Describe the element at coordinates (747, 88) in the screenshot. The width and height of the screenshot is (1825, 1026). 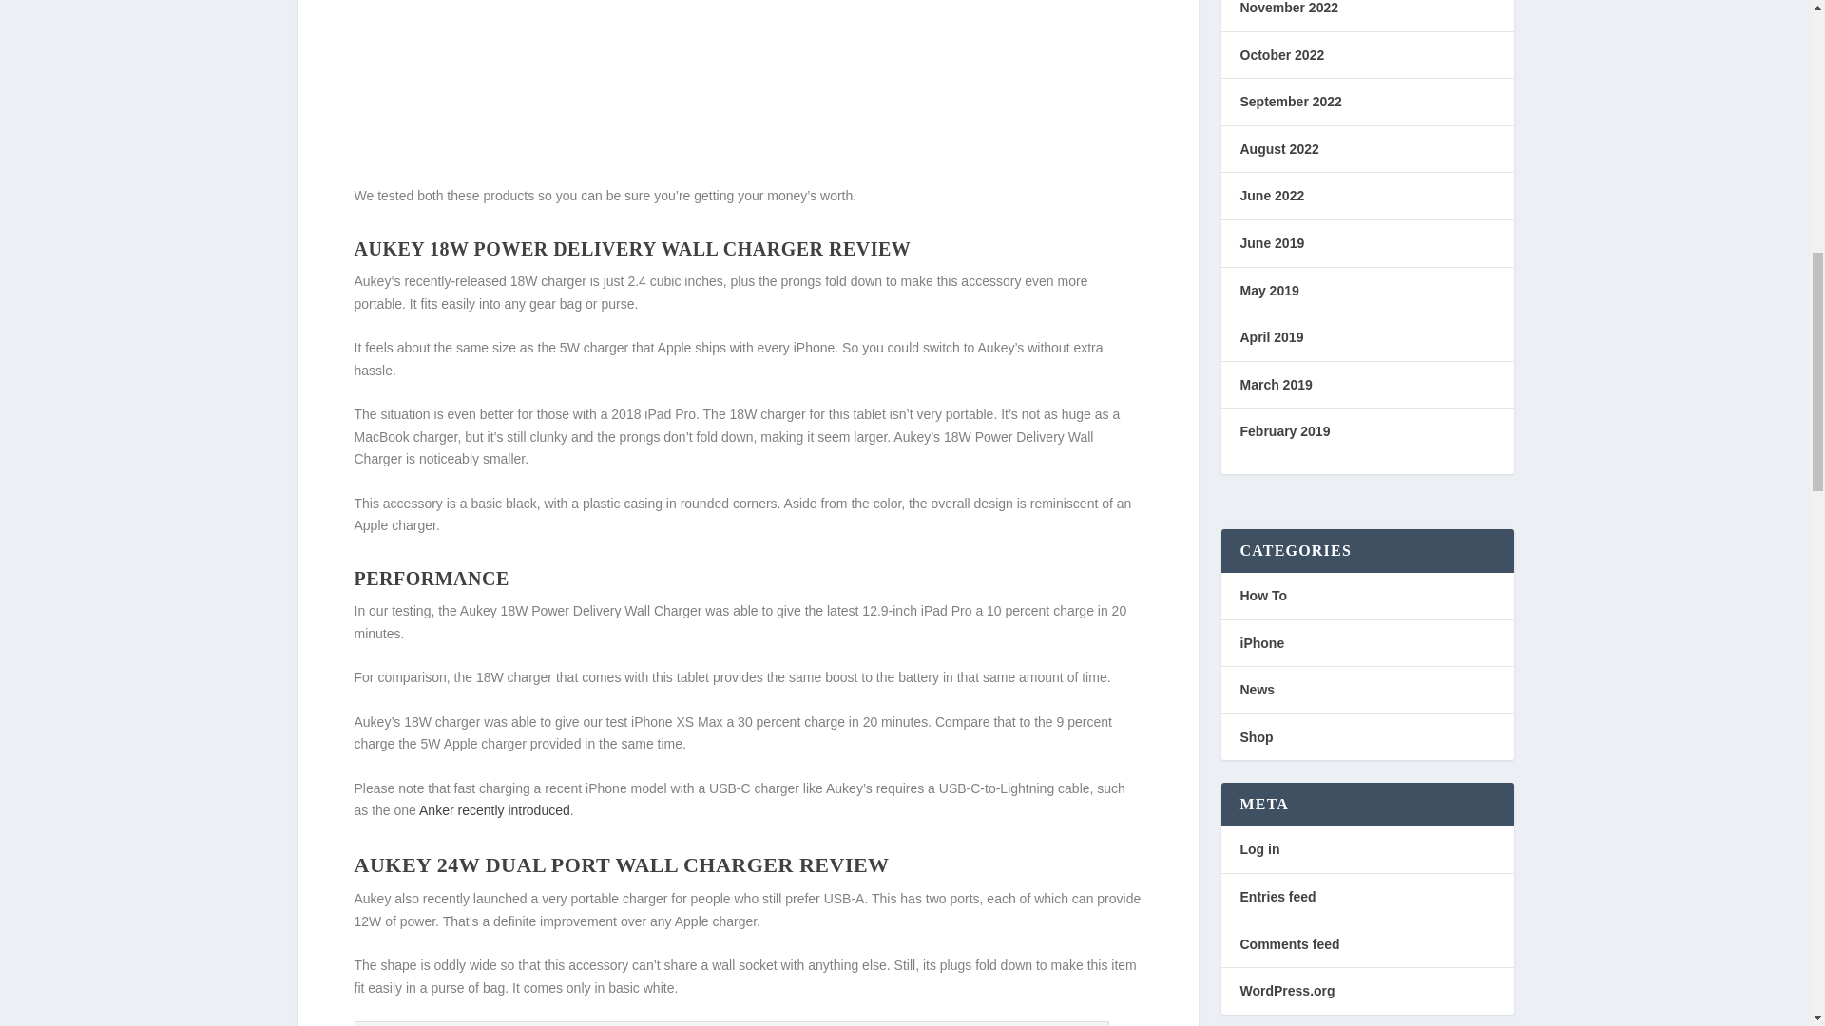
I see `Advertisement` at that location.